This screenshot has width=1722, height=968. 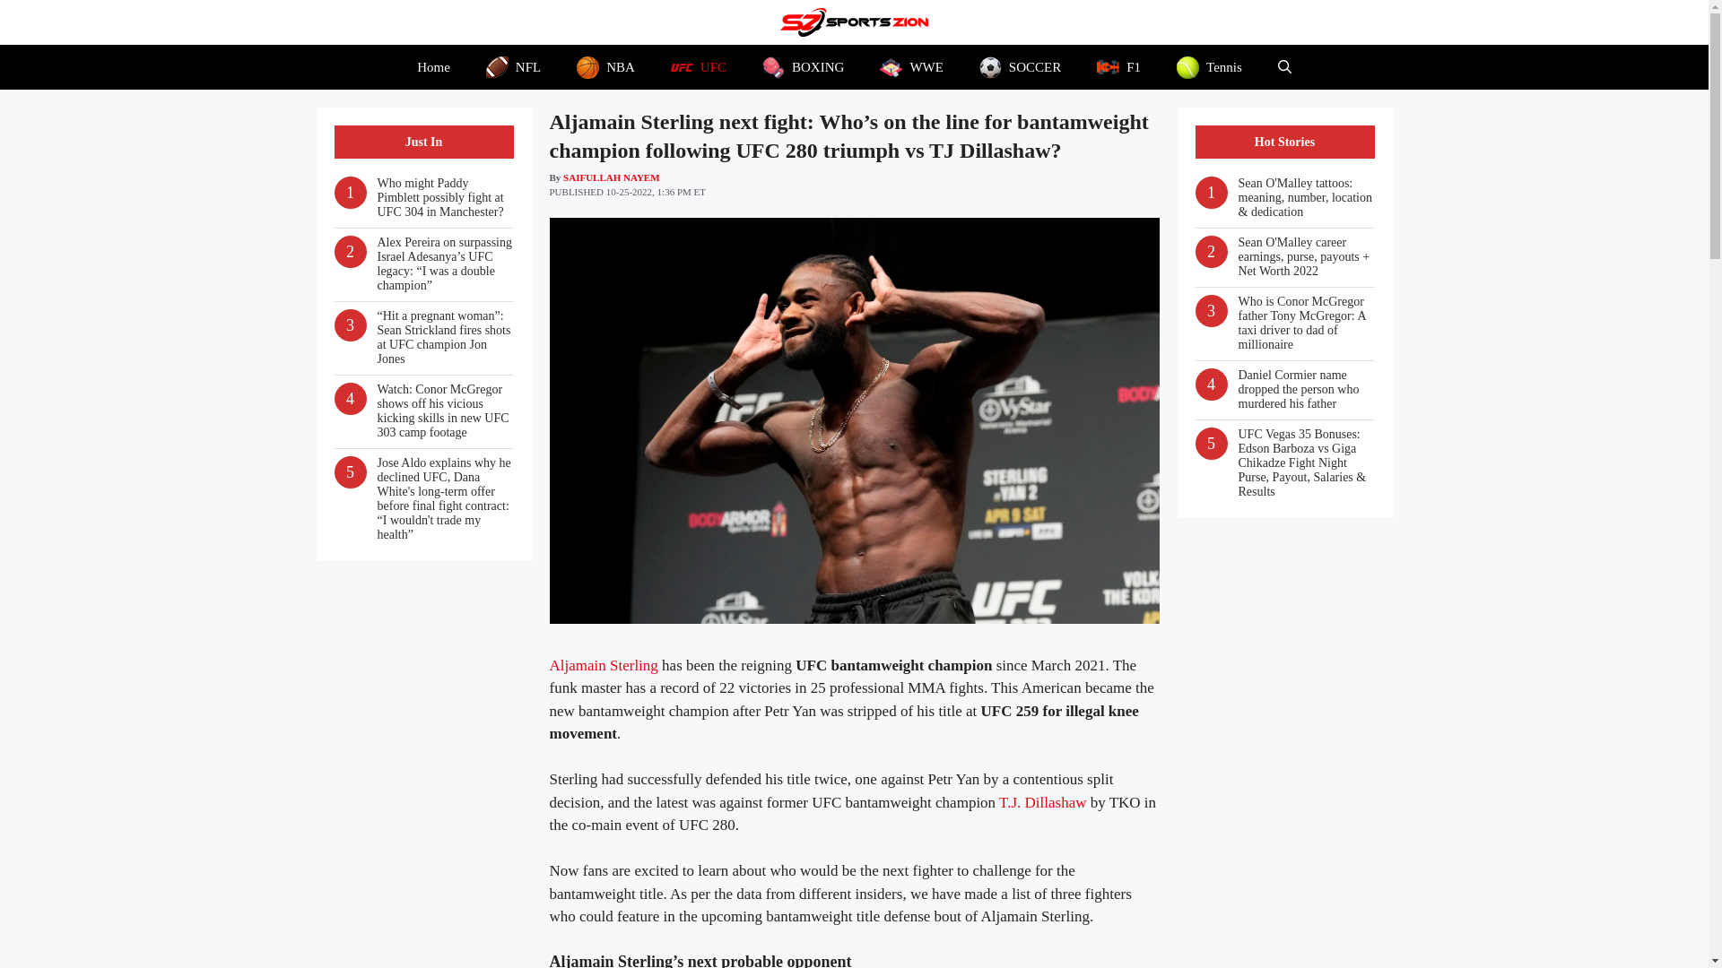 I want to click on View all posts by Saifullah Nayem, so click(x=611, y=177).